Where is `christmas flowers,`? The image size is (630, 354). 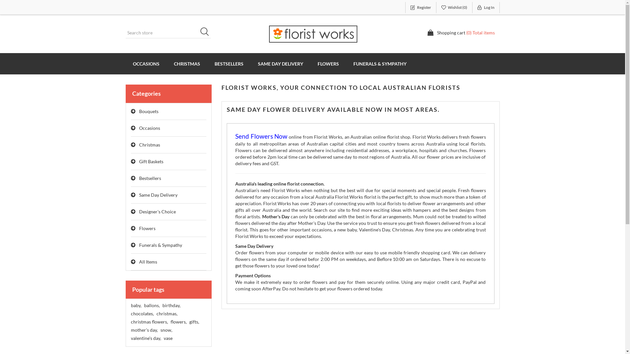 christmas flowers, is located at coordinates (149, 322).